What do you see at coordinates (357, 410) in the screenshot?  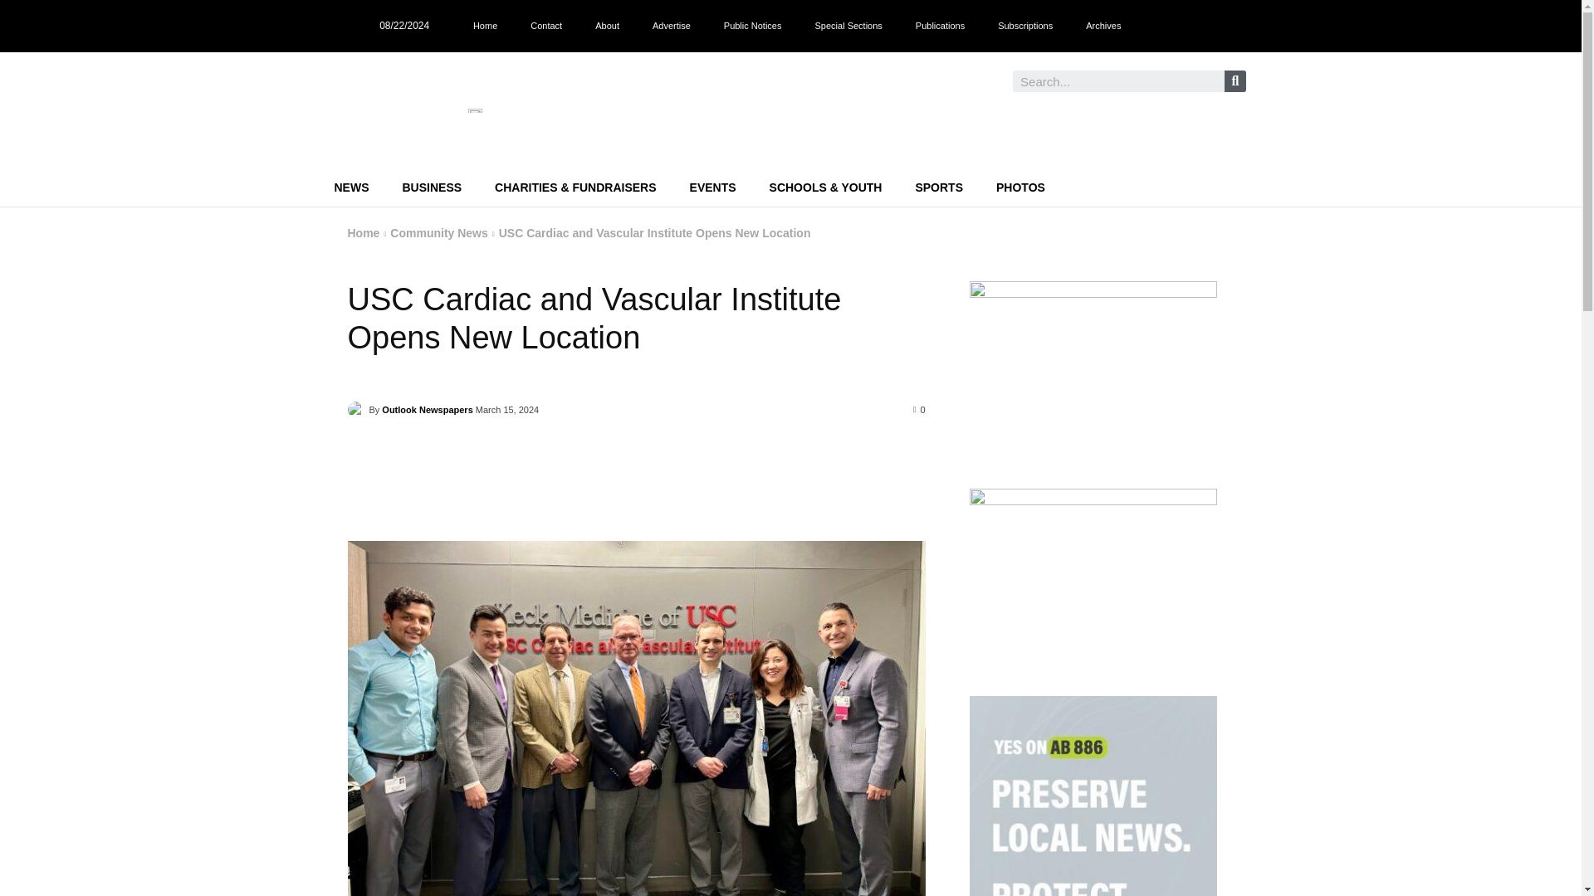 I see `Outlook Newspapers` at bounding box center [357, 410].